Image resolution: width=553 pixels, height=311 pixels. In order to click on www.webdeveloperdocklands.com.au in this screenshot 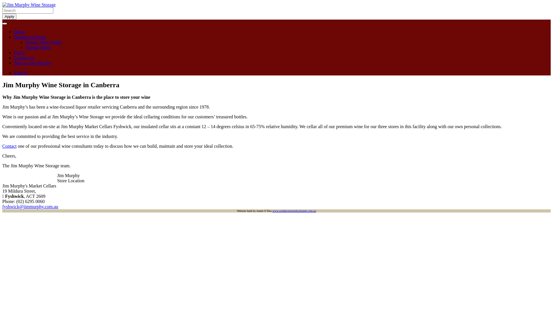, I will do `click(294, 211)`.